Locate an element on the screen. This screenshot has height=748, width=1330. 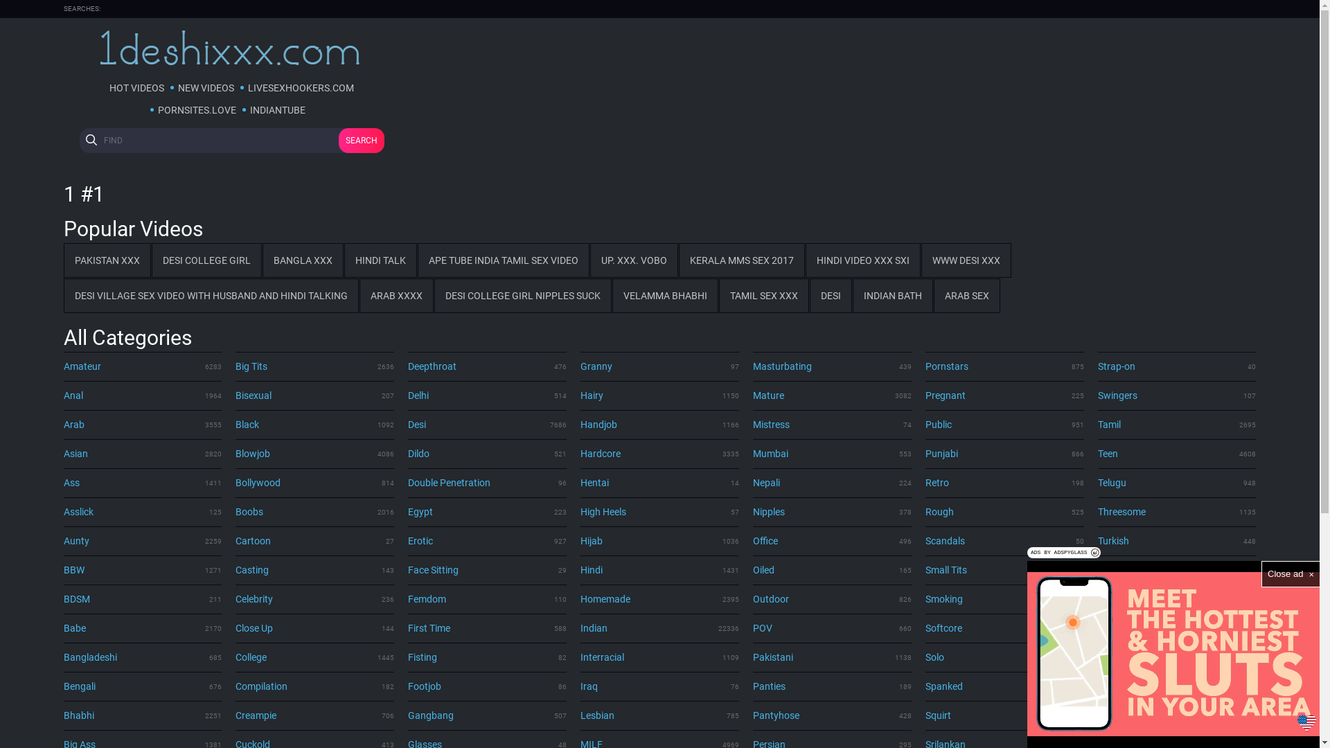
Tamil
2695 is located at coordinates (1178, 425).